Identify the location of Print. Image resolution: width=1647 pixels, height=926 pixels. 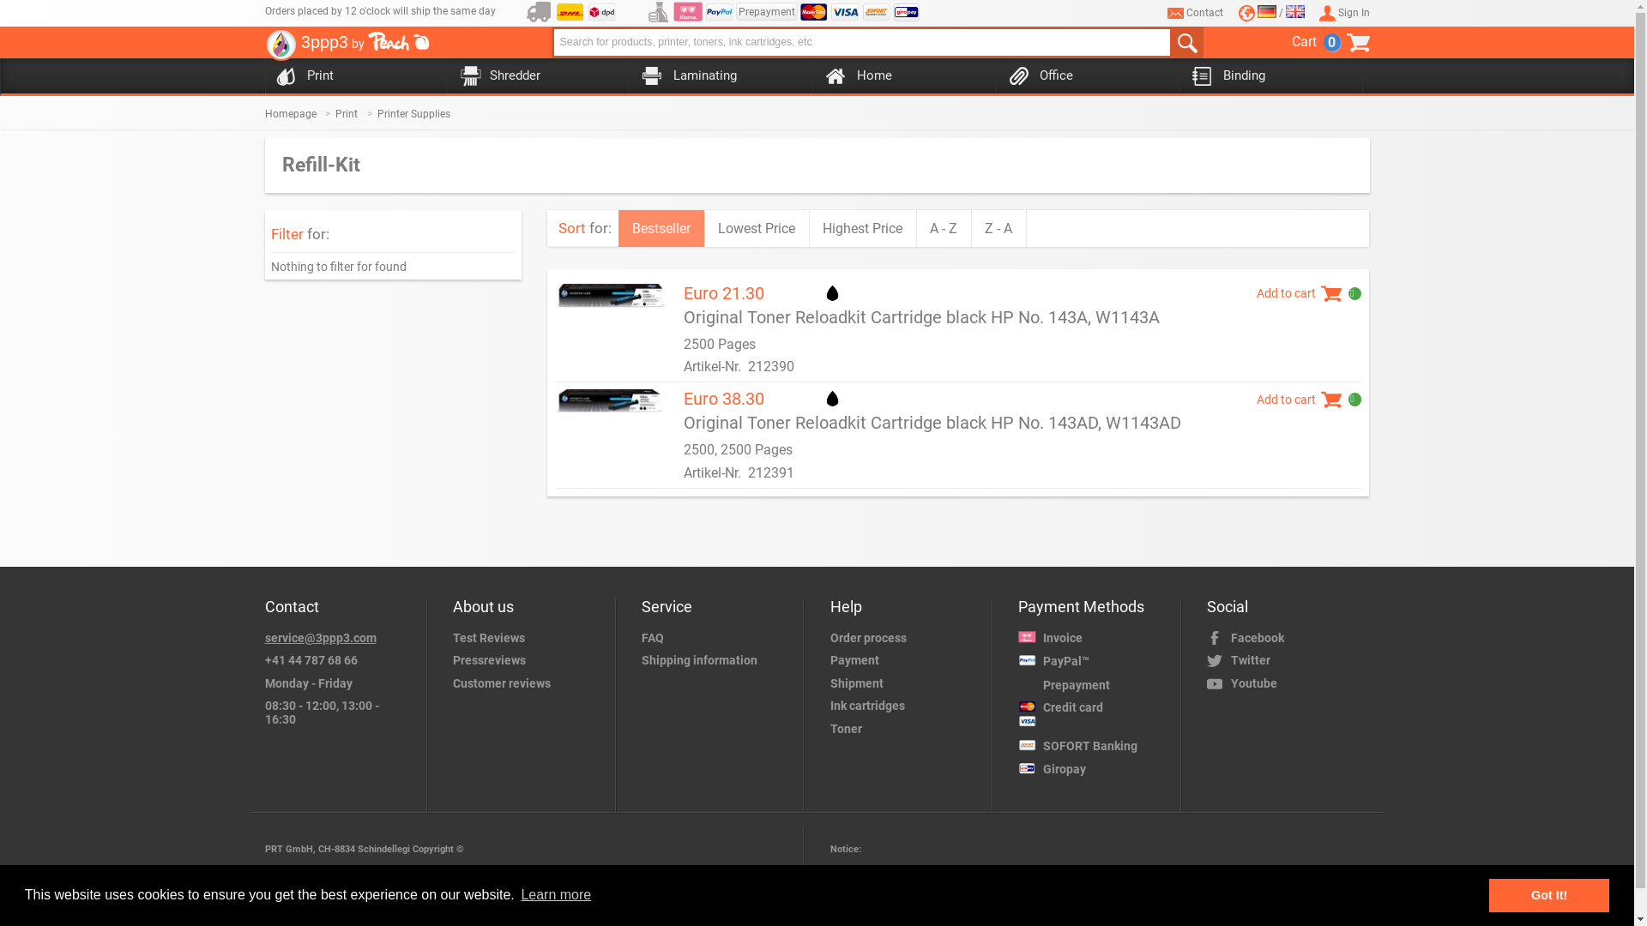
(357, 114).